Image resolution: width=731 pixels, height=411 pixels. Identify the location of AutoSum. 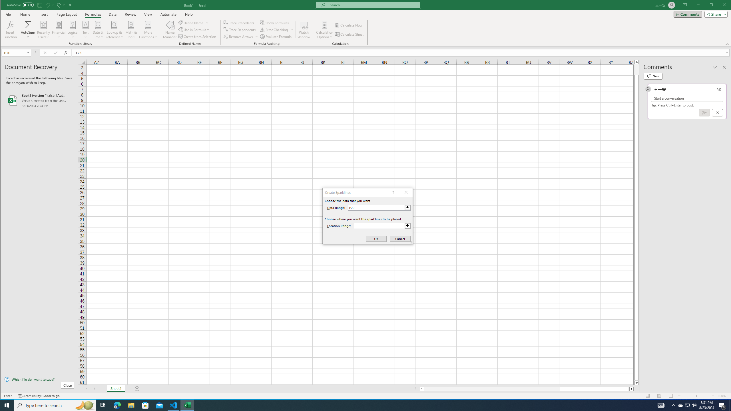
(28, 30).